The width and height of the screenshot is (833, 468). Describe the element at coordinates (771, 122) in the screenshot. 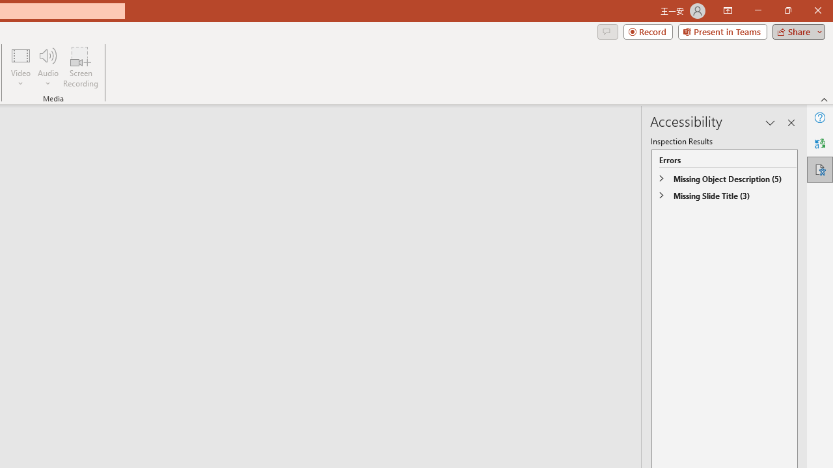

I see `Task Pane Options` at that location.